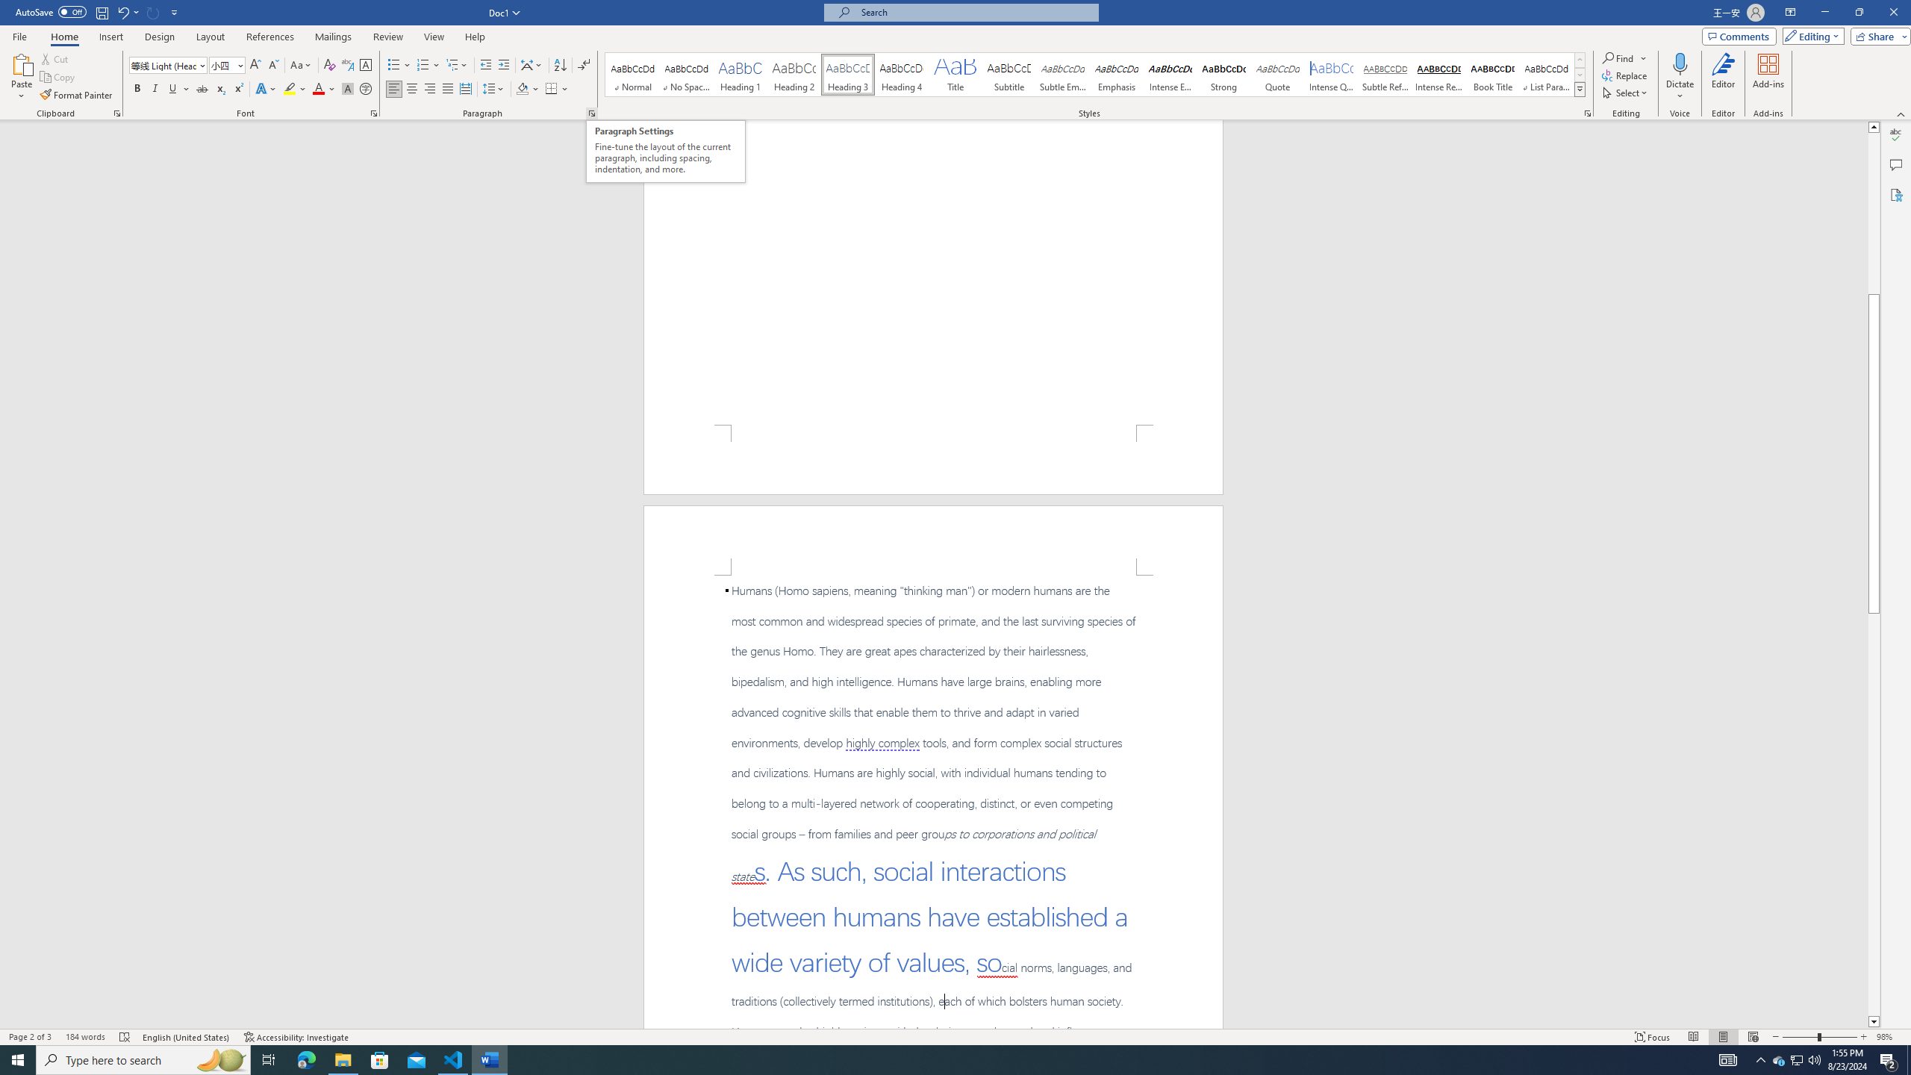  What do you see at coordinates (302, 66) in the screenshot?
I see `Change Case` at bounding box center [302, 66].